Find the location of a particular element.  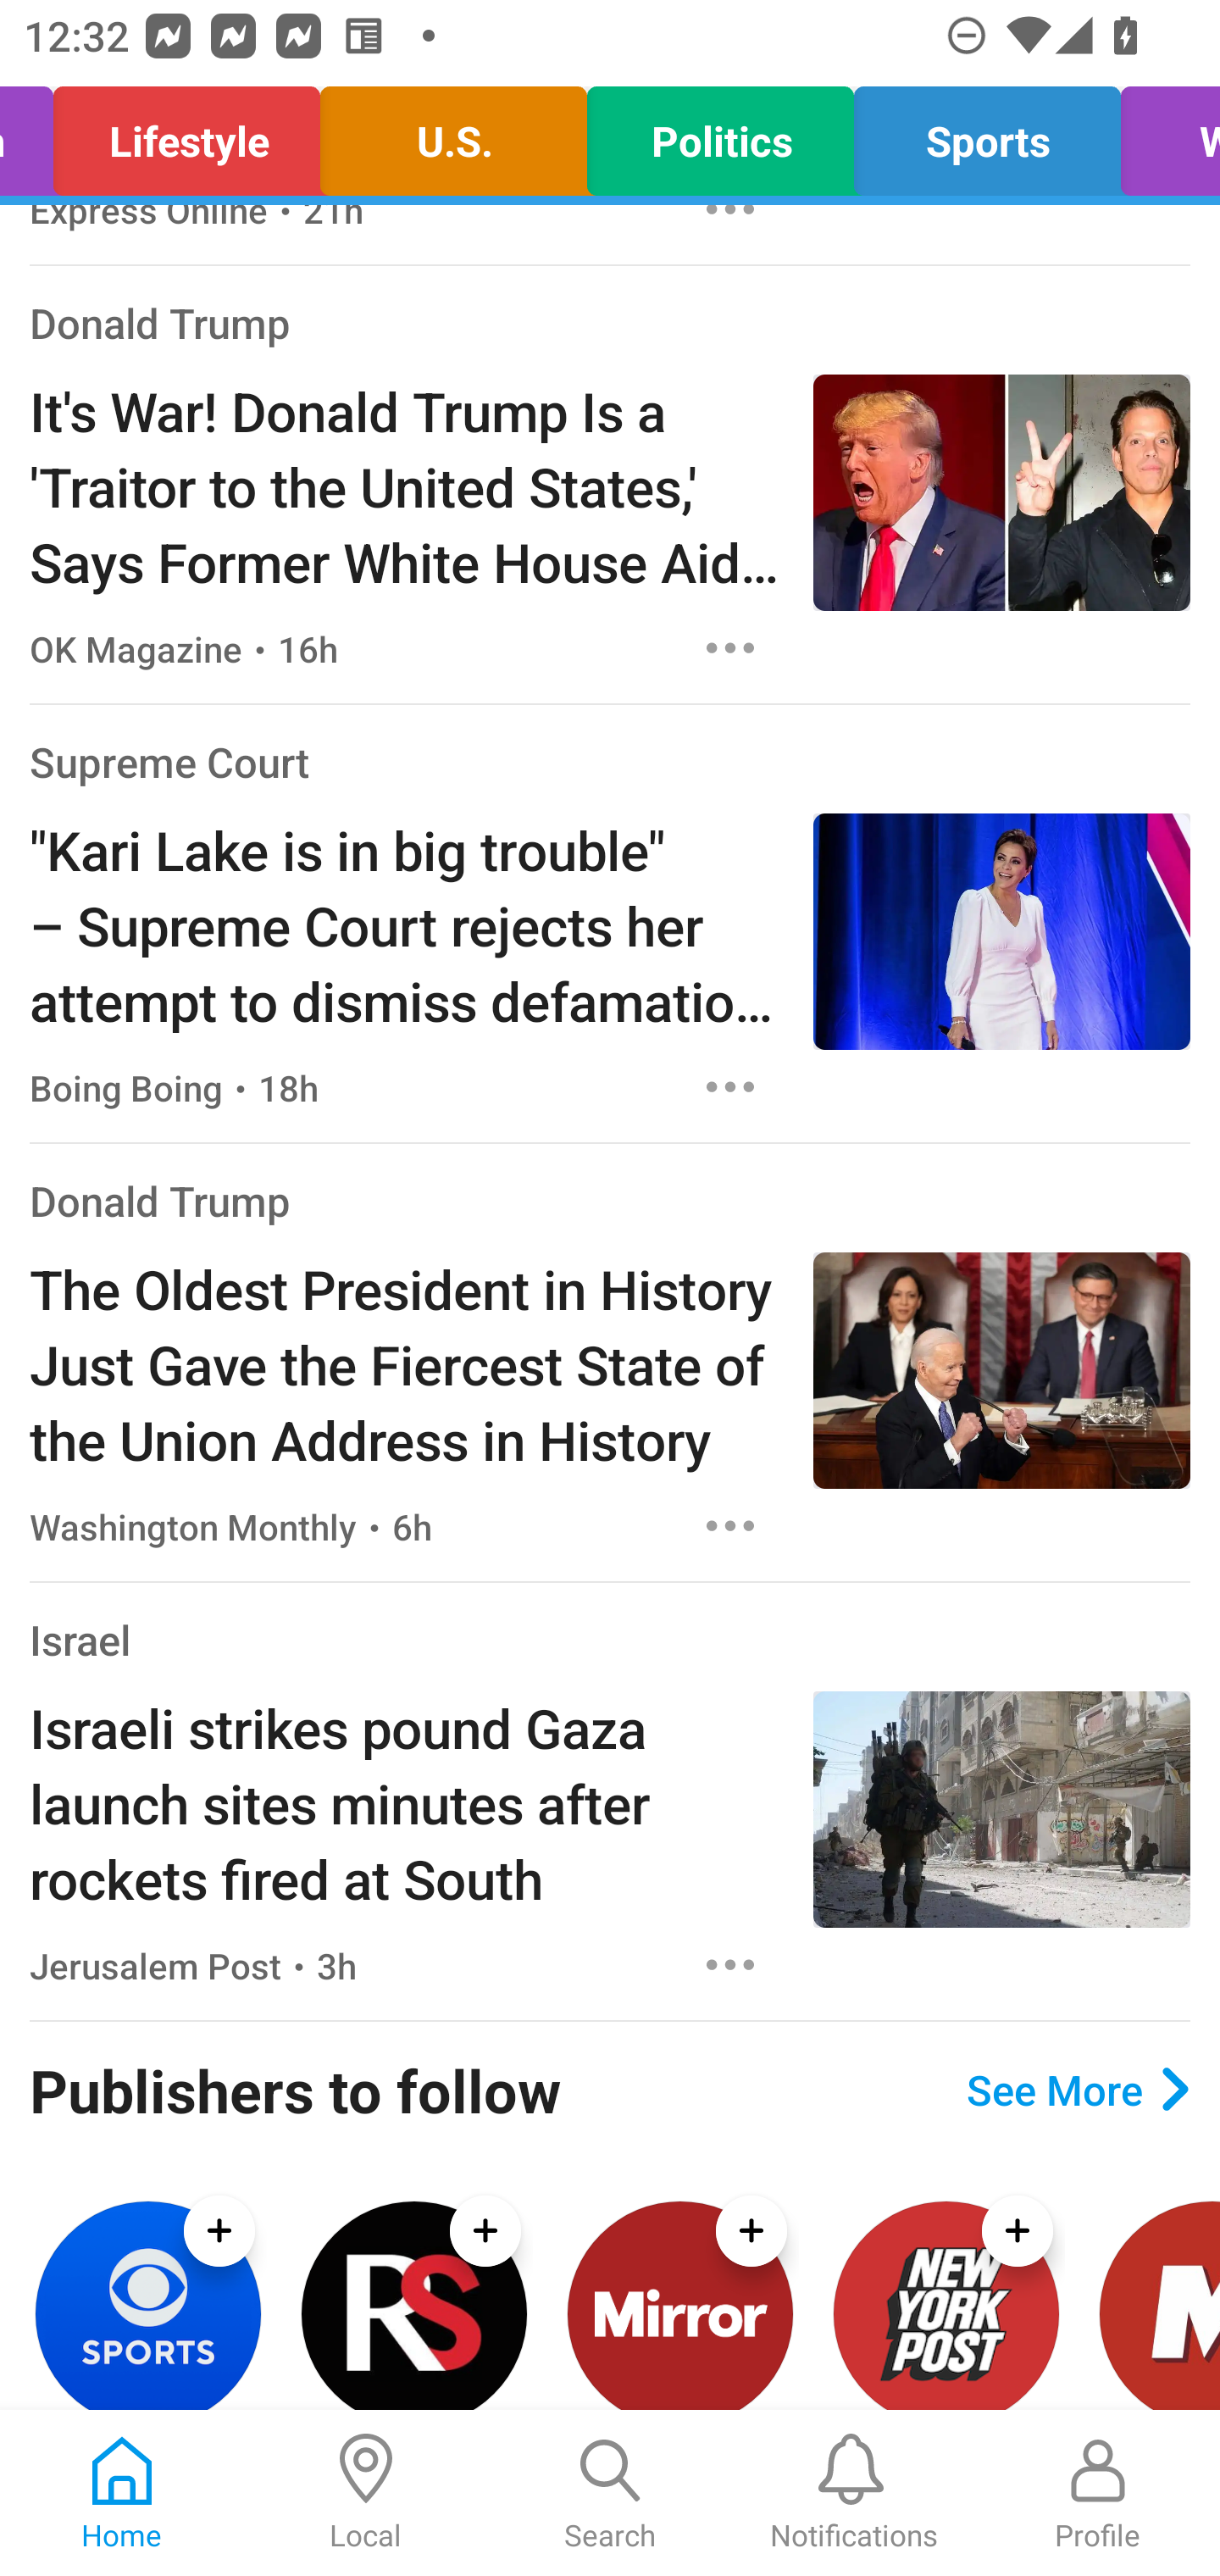

Options is located at coordinates (730, 647).